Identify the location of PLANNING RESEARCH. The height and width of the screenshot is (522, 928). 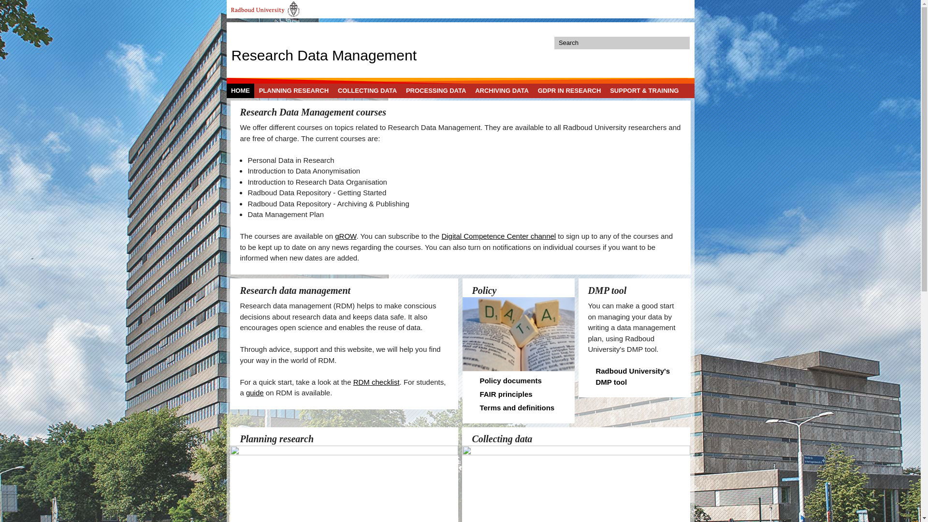
(293, 90).